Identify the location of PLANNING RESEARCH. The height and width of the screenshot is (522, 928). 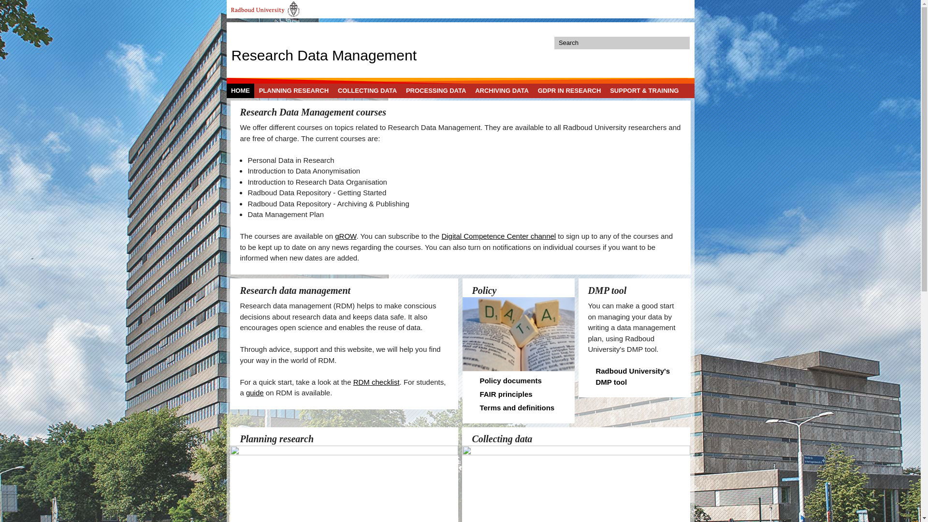
(293, 90).